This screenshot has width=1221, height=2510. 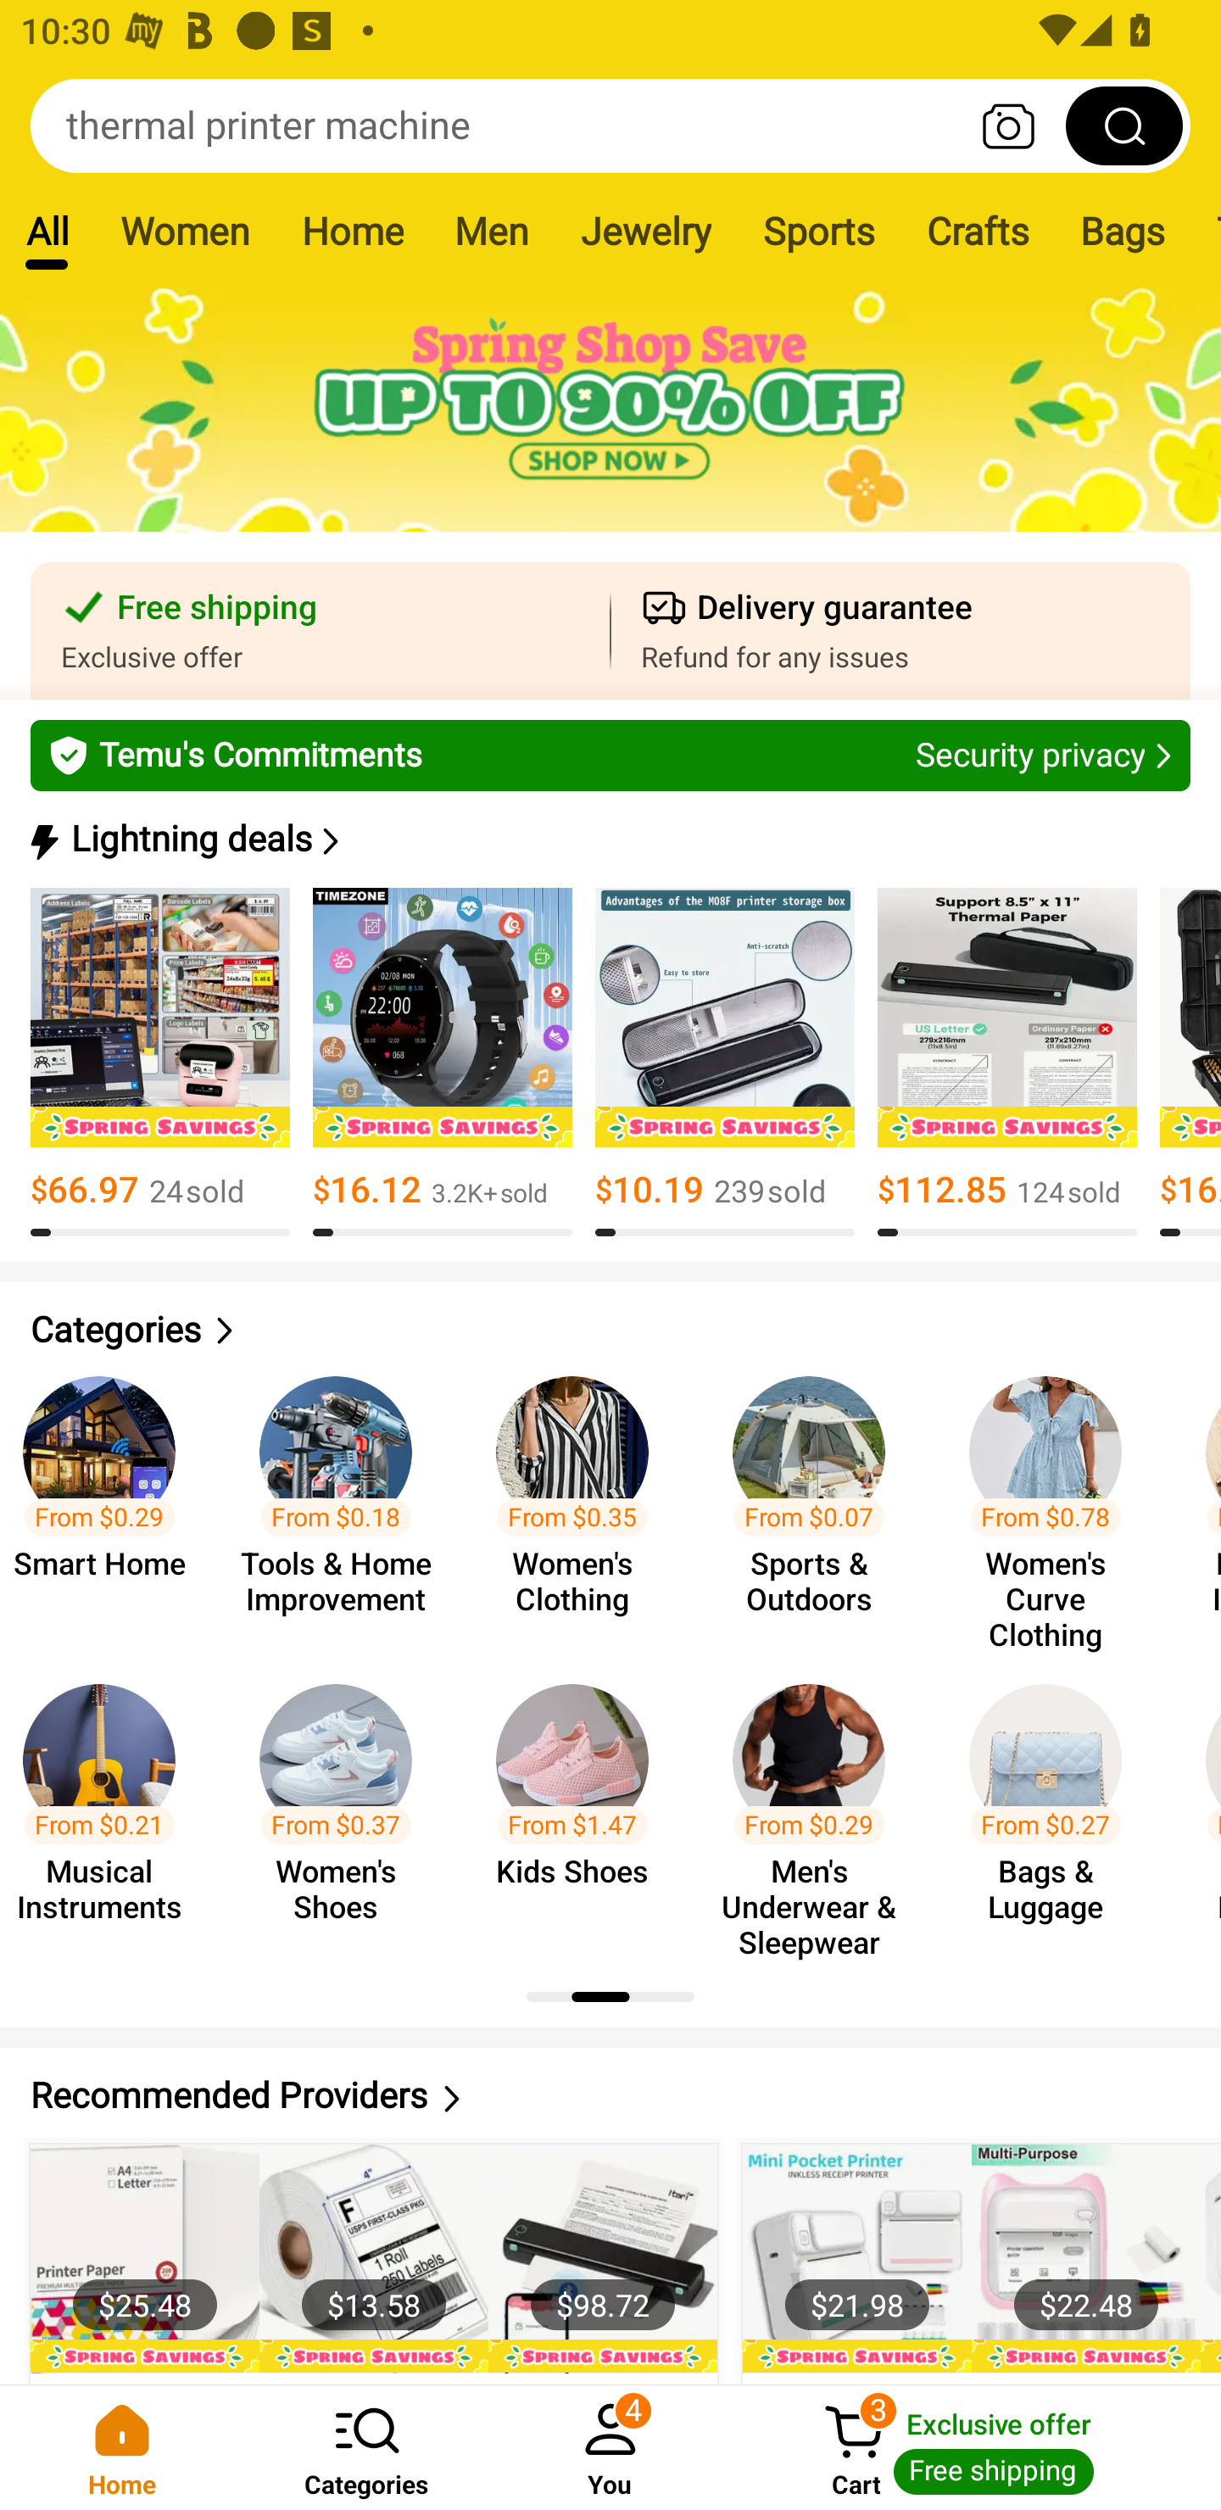 What do you see at coordinates (610, 755) in the screenshot?
I see `Temu's Commitments` at bounding box center [610, 755].